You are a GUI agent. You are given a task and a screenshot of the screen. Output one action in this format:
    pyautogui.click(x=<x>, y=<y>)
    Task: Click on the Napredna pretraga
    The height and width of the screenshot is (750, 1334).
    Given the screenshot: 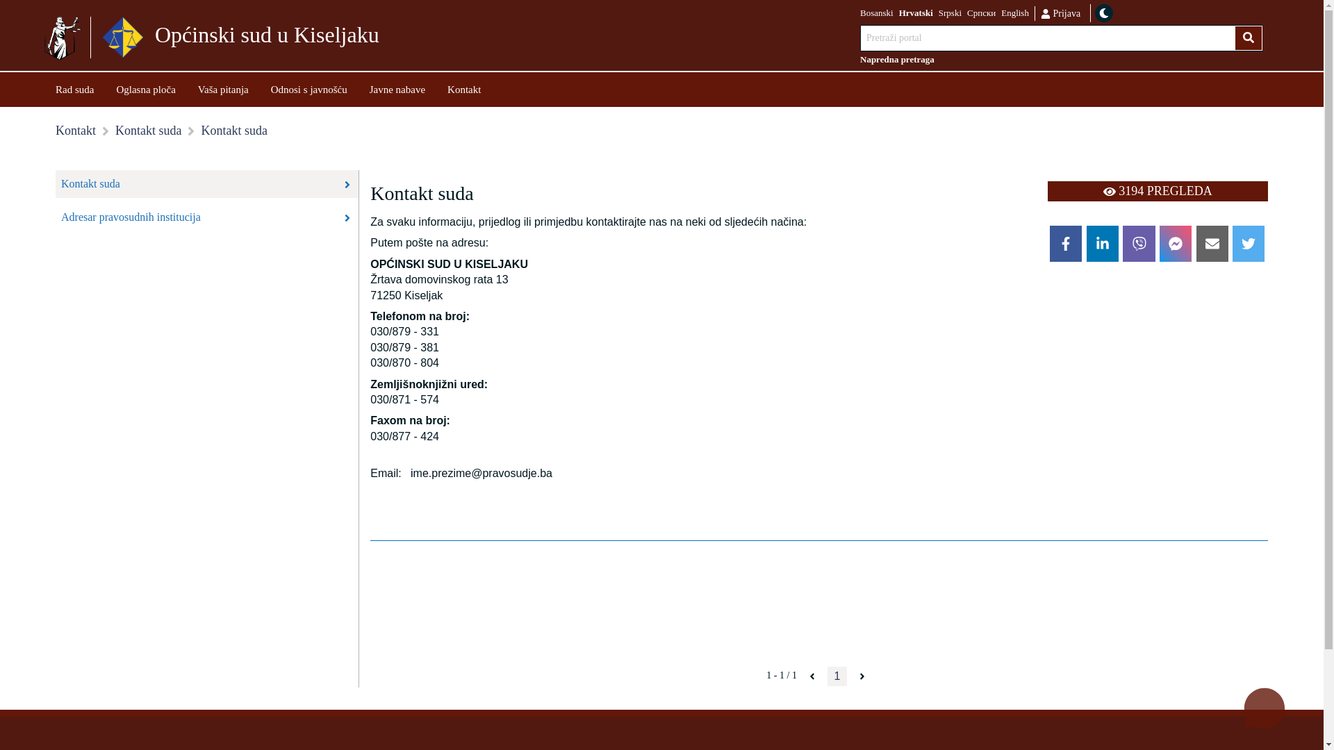 What is the action you would take?
    pyautogui.click(x=1062, y=60)
    